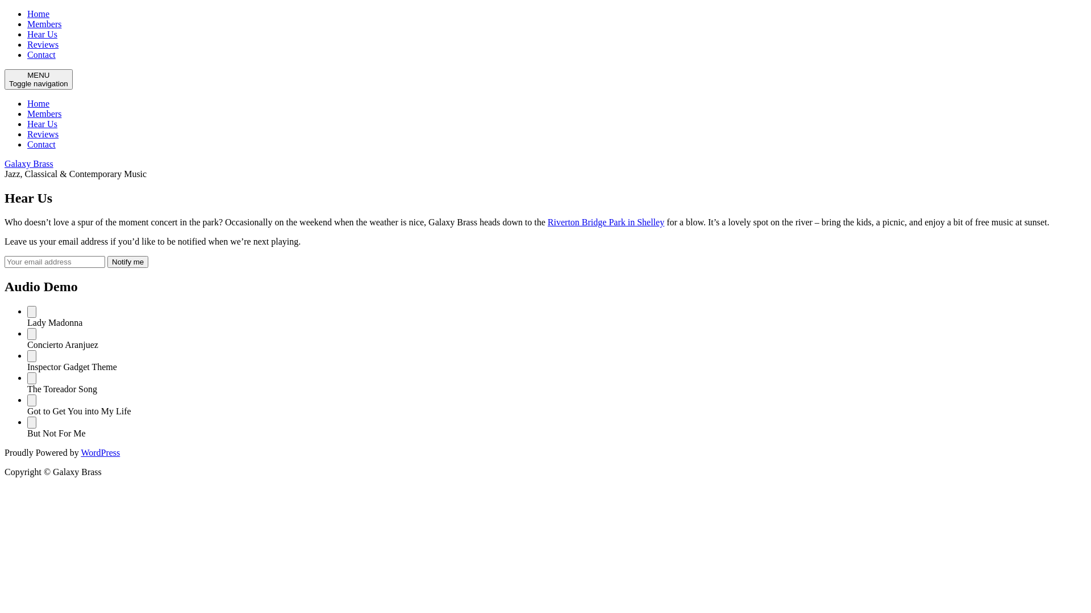 This screenshot has width=1091, height=613. What do you see at coordinates (43, 44) in the screenshot?
I see `Reviews` at bounding box center [43, 44].